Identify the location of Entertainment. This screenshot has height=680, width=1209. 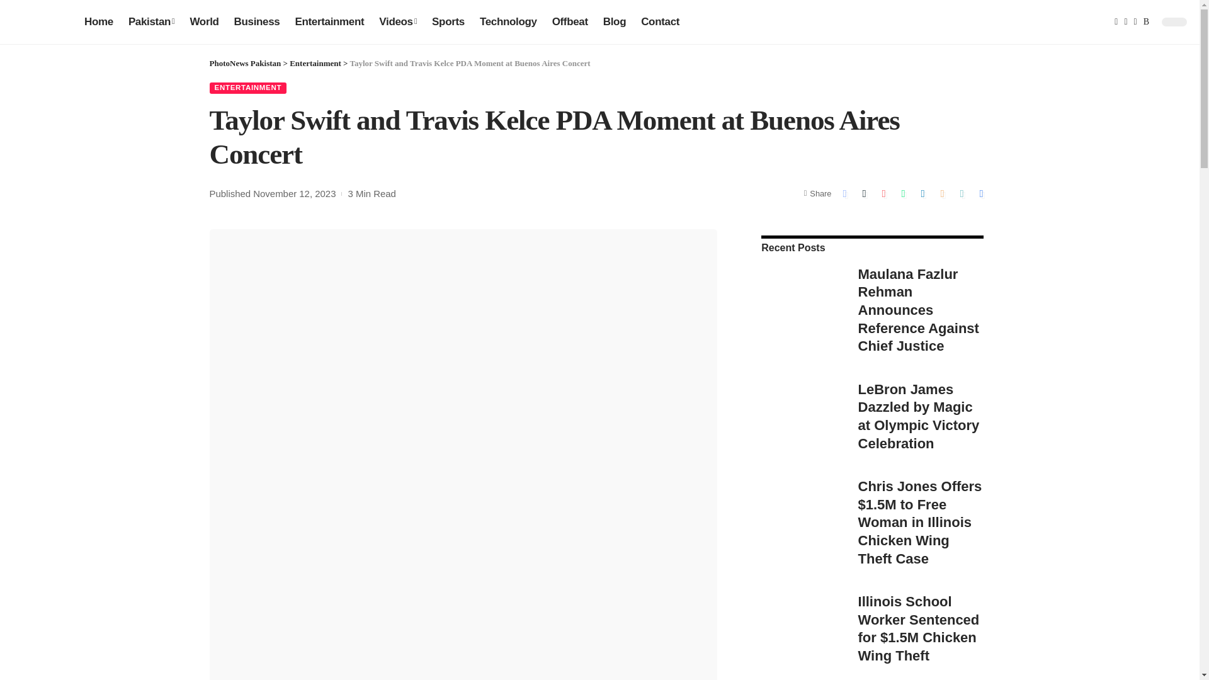
(329, 21).